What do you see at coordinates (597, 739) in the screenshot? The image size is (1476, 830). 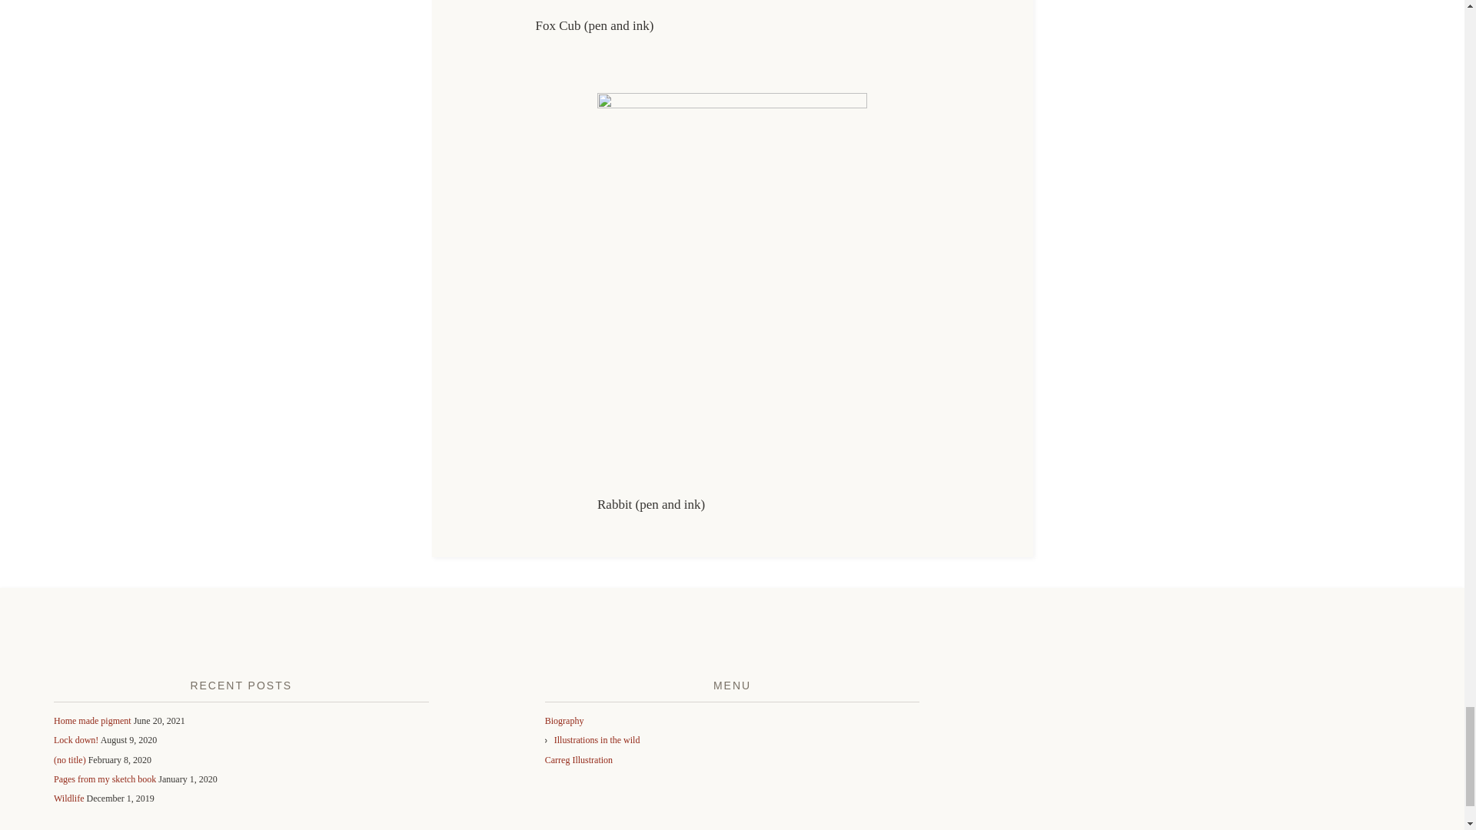 I see `Illustrations in the wild` at bounding box center [597, 739].